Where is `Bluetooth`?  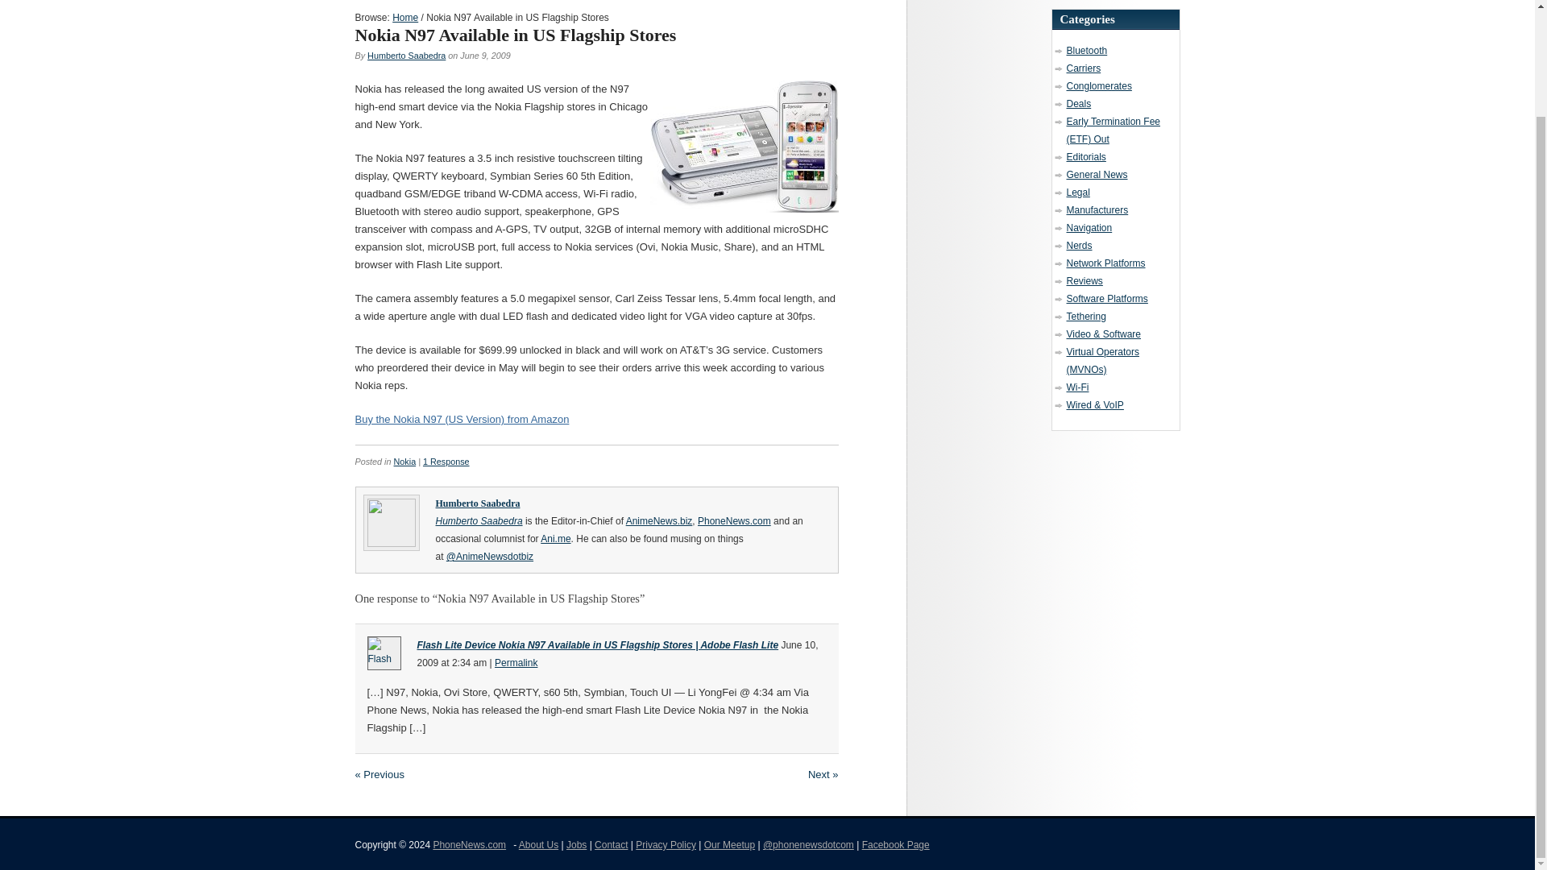 Bluetooth is located at coordinates (1087, 51).